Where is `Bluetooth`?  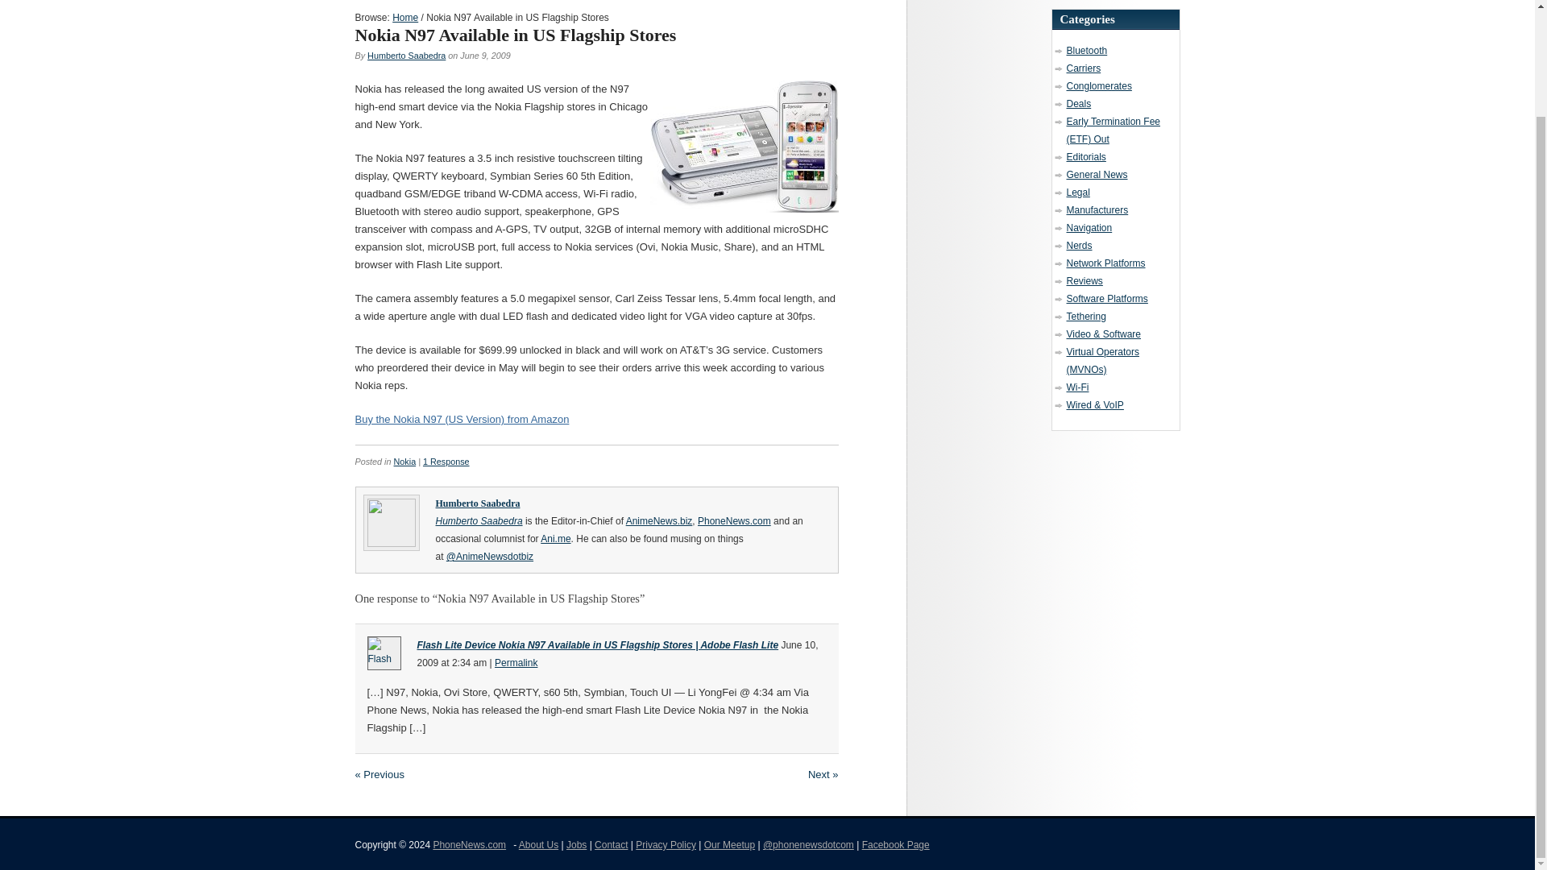 Bluetooth is located at coordinates (1087, 51).